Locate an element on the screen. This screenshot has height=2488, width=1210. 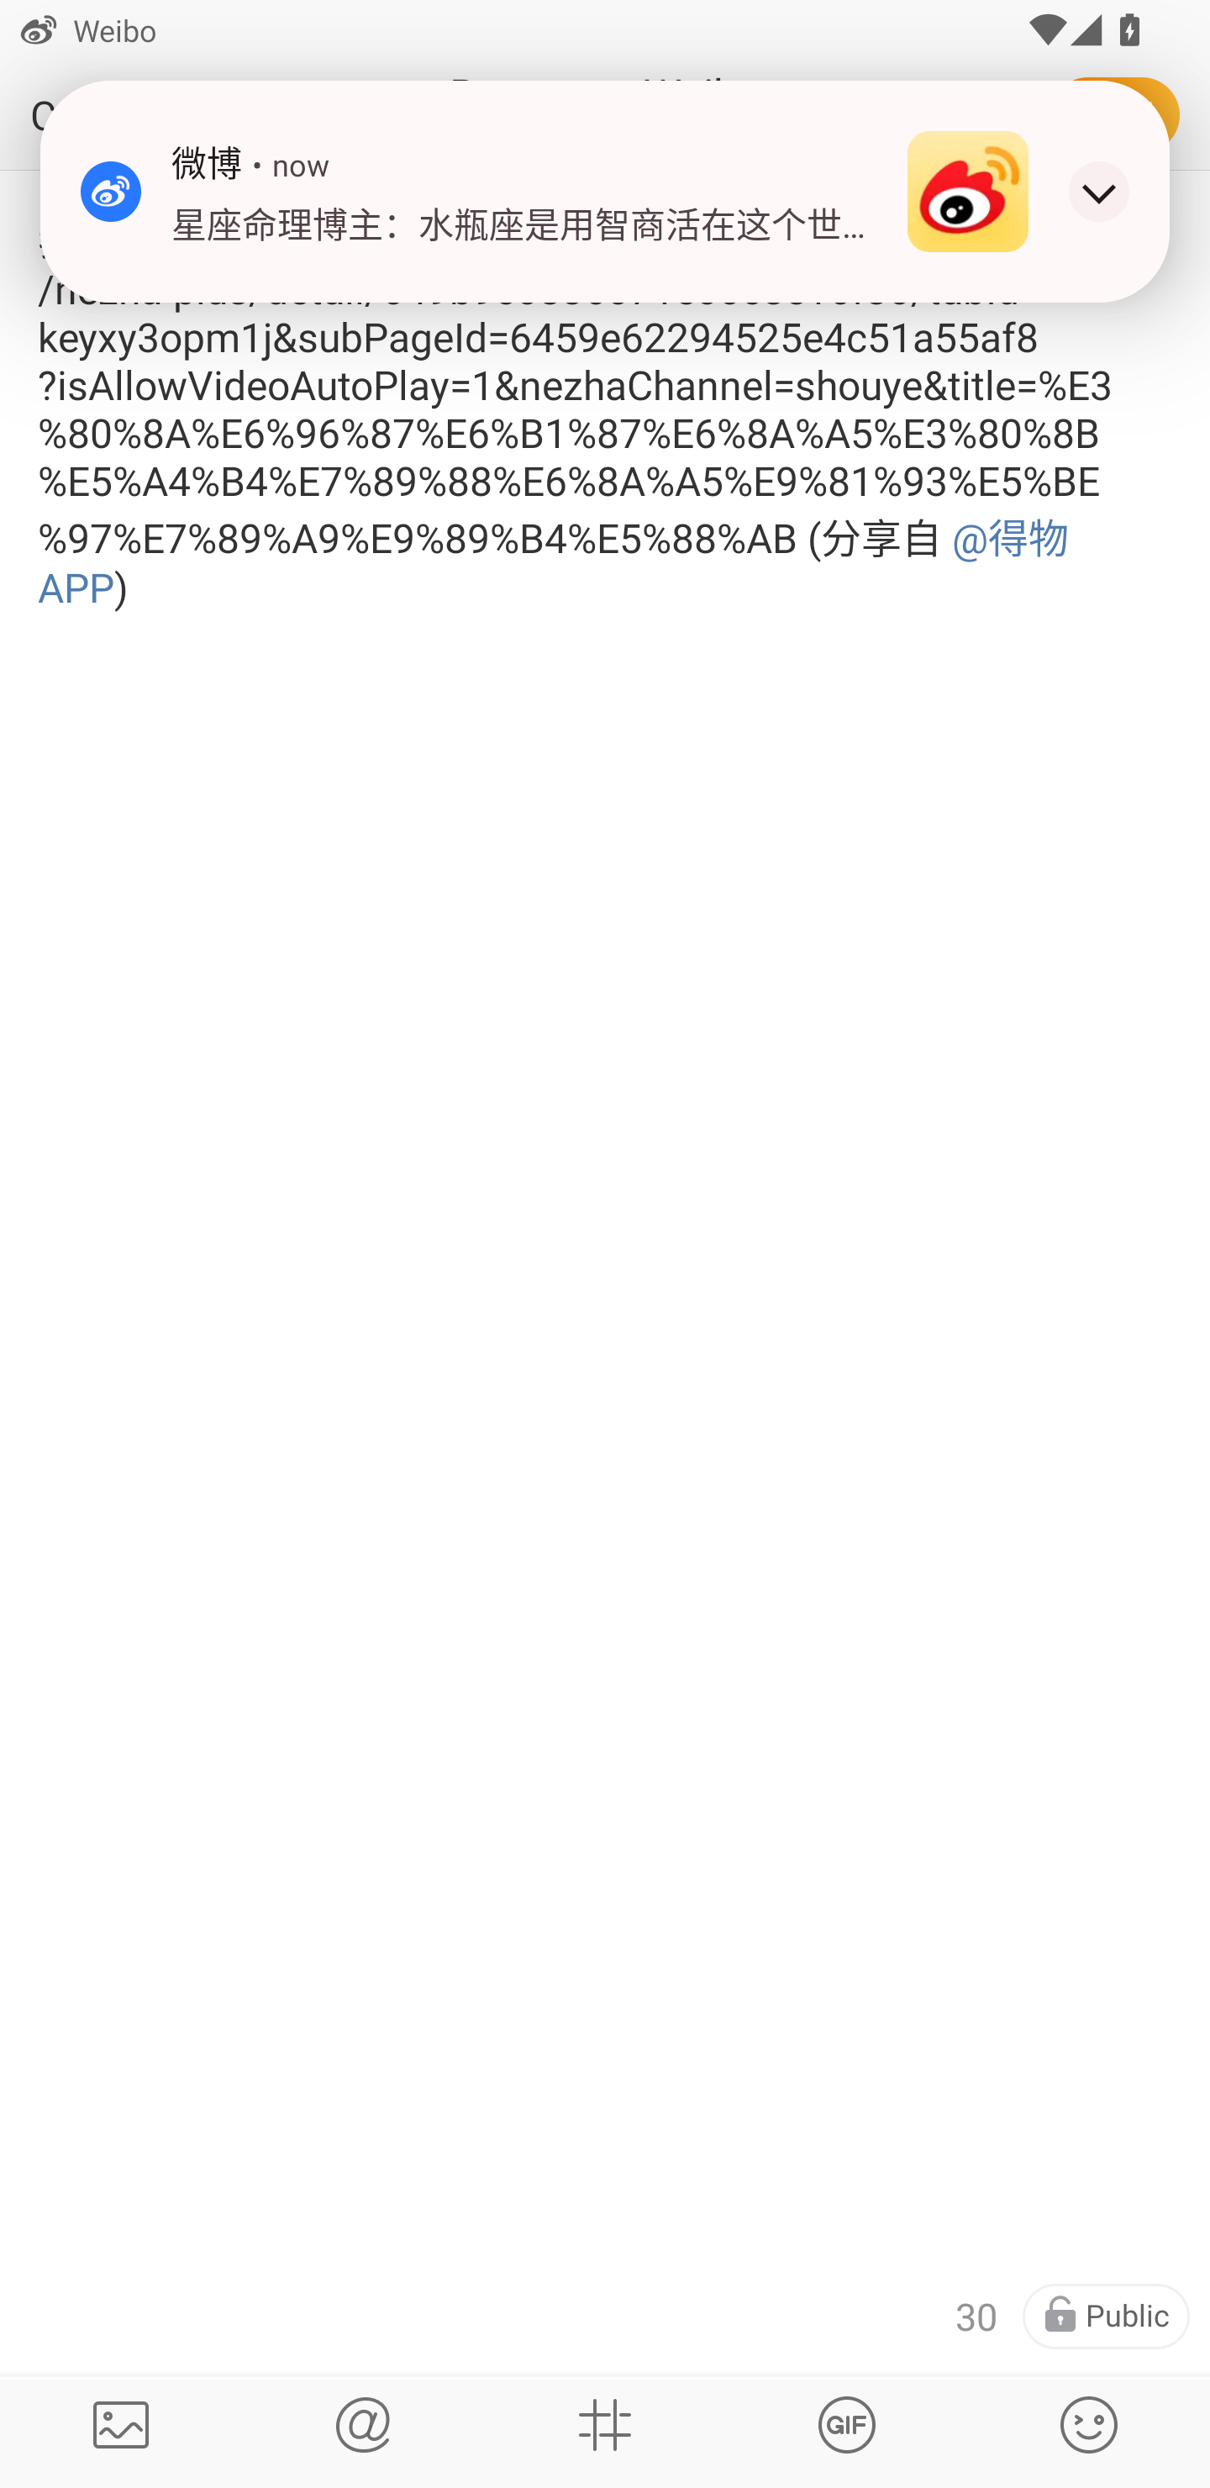
Pictures Upload is located at coordinates (121, 2424).